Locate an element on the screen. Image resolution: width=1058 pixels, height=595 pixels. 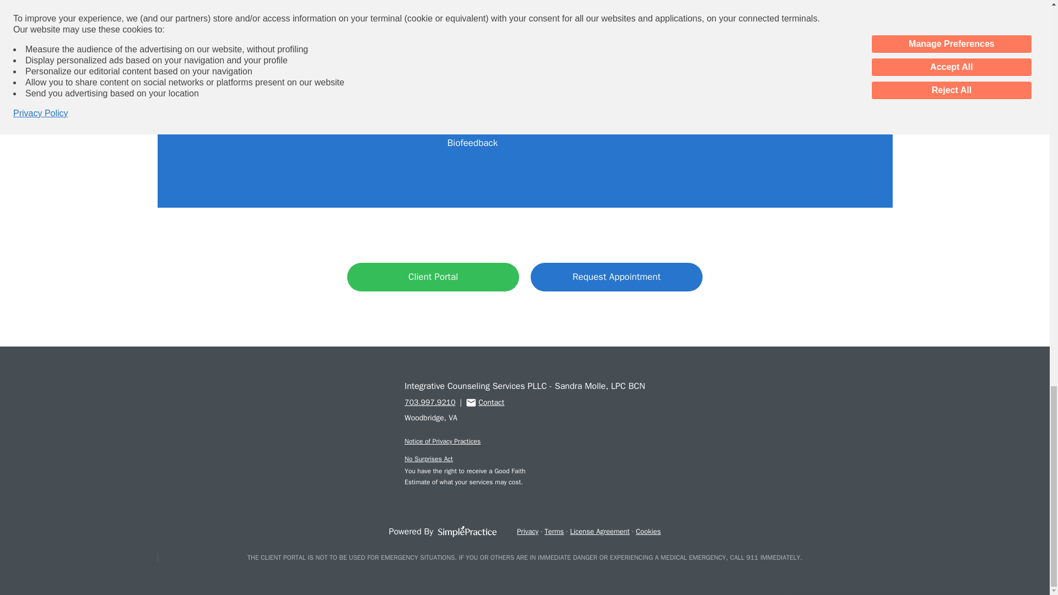
License Agreement is located at coordinates (600, 531).